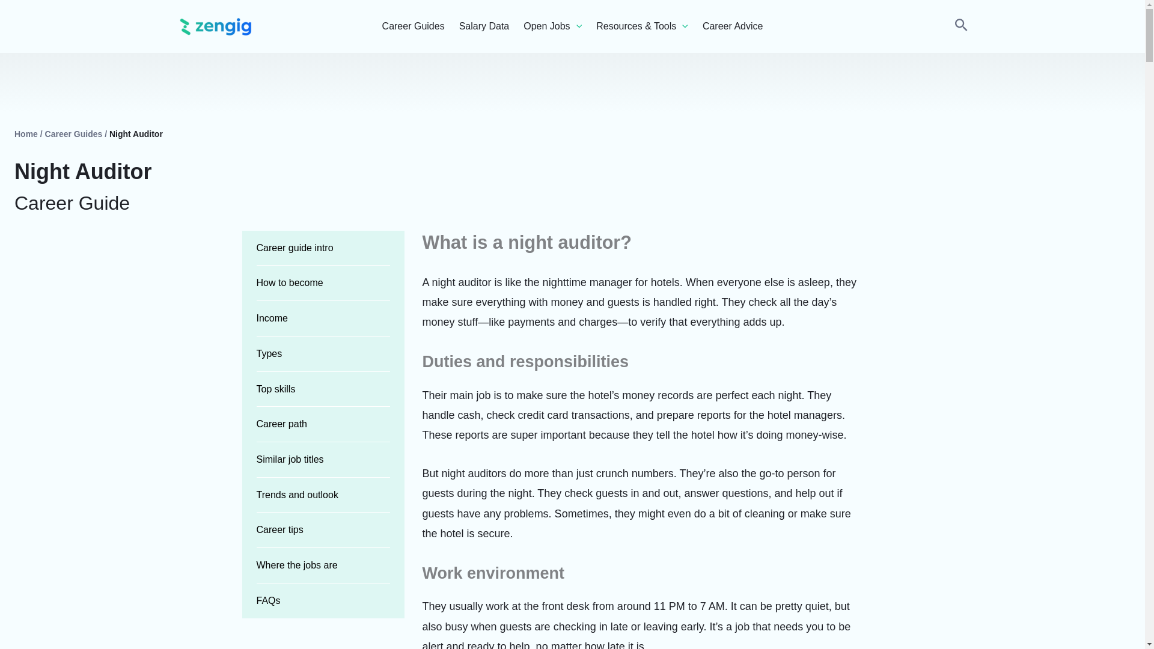 Image resolution: width=1154 pixels, height=649 pixels. I want to click on Salary Data, so click(484, 26).